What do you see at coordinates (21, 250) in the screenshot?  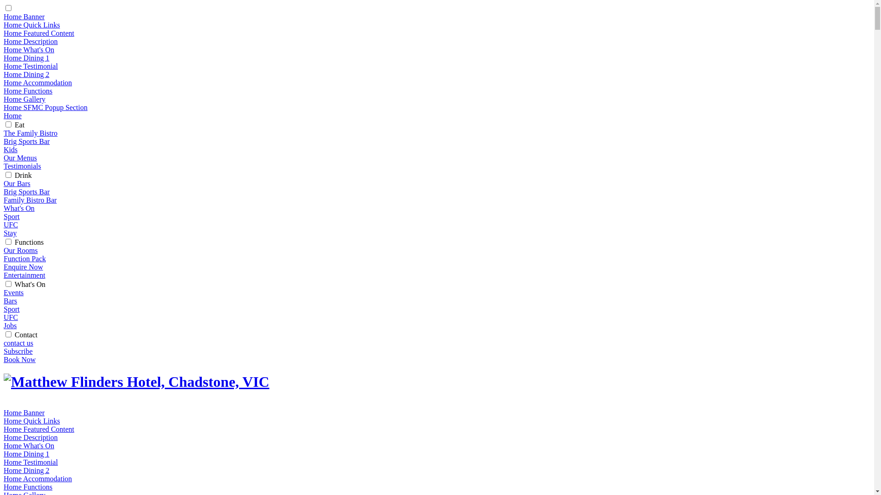 I see `Our Rooms` at bounding box center [21, 250].